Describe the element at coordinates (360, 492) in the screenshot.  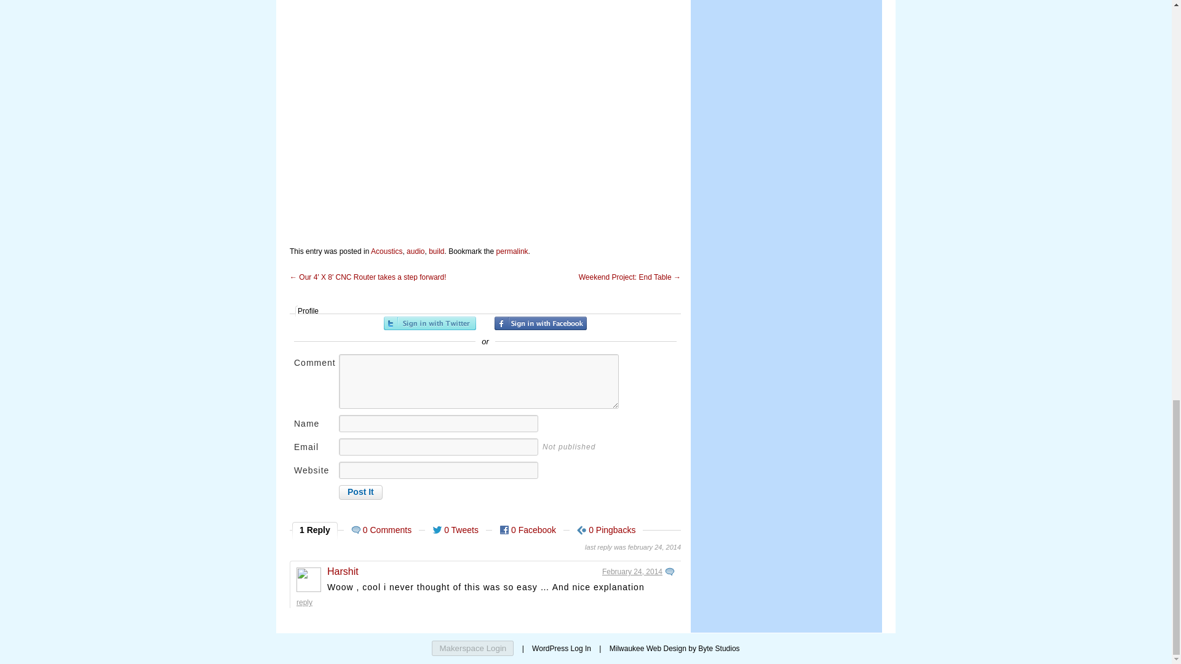
I see `Post It` at that location.